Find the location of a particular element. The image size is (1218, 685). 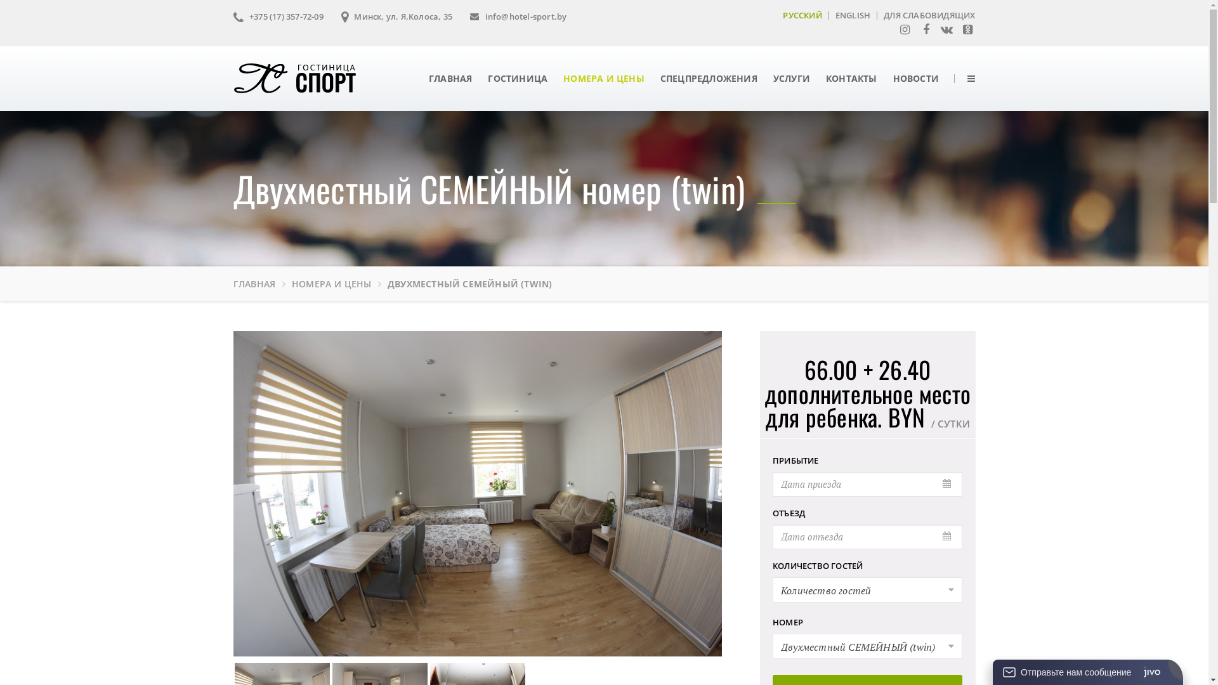

Pick a date is located at coordinates (948, 537).